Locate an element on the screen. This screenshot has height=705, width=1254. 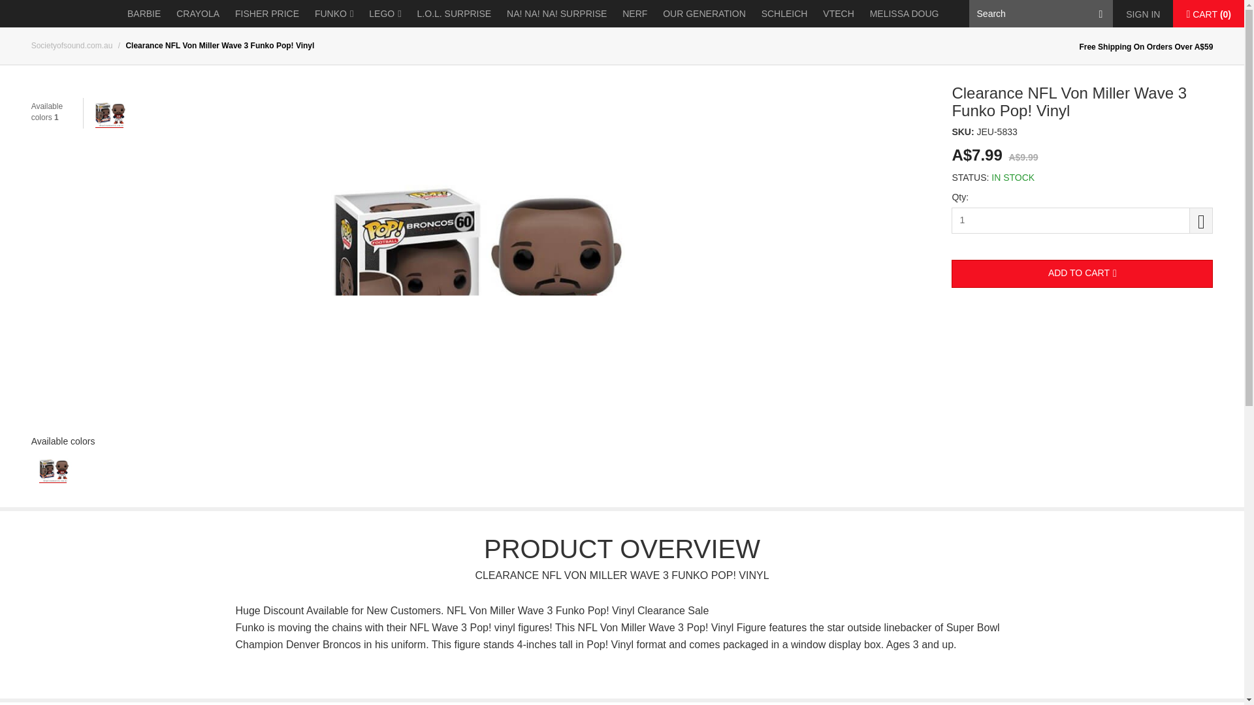
Clearance NFL Von Miller Wave 3 Funko Pop! Vinyl is located at coordinates (54, 469).